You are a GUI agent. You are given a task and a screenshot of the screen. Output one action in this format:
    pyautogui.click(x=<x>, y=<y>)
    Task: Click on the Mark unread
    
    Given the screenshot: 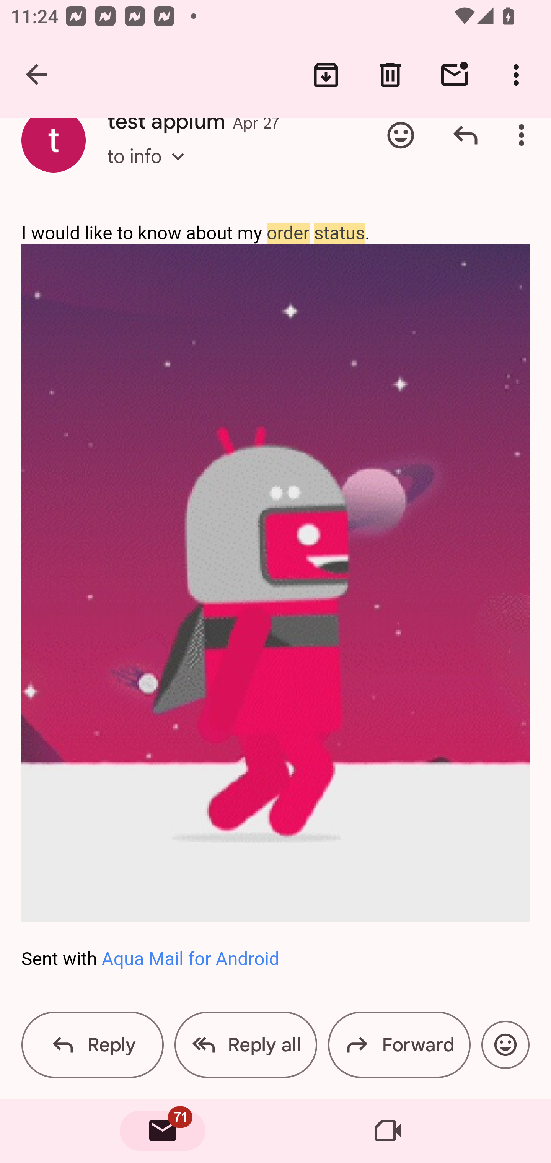 What is the action you would take?
    pyautogui.click(x=455, y=75)
    